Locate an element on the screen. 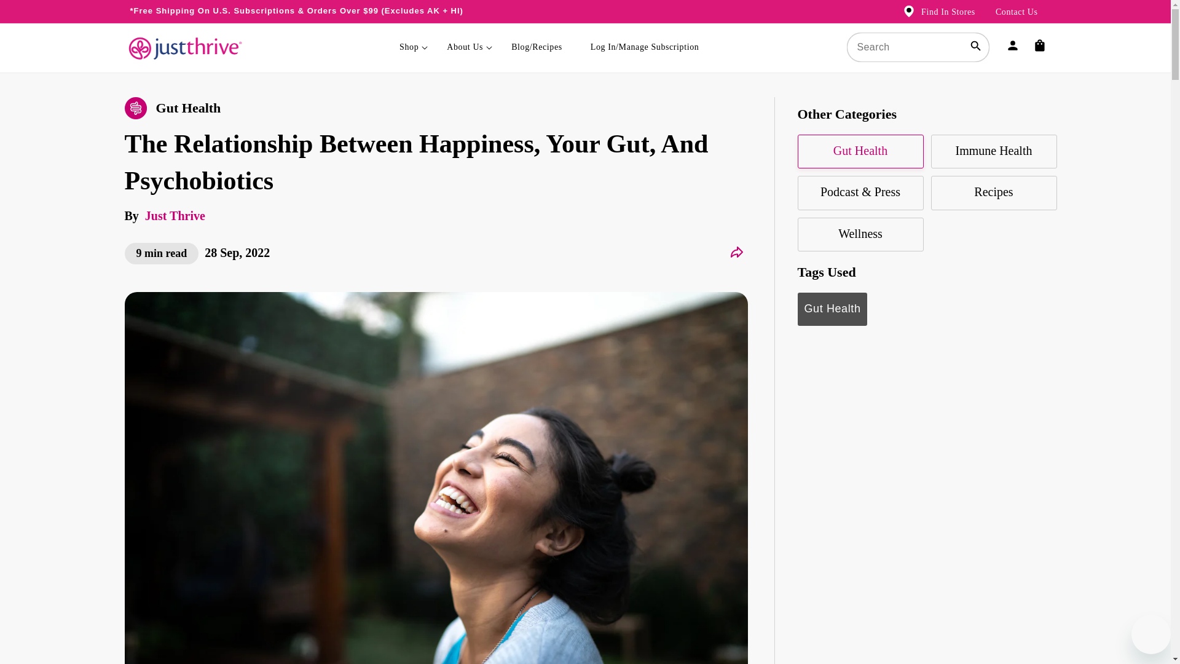 Image resolution: width=1180 pixels, height=664 pixels. Contact Us is located at coordinates (1017, 12).